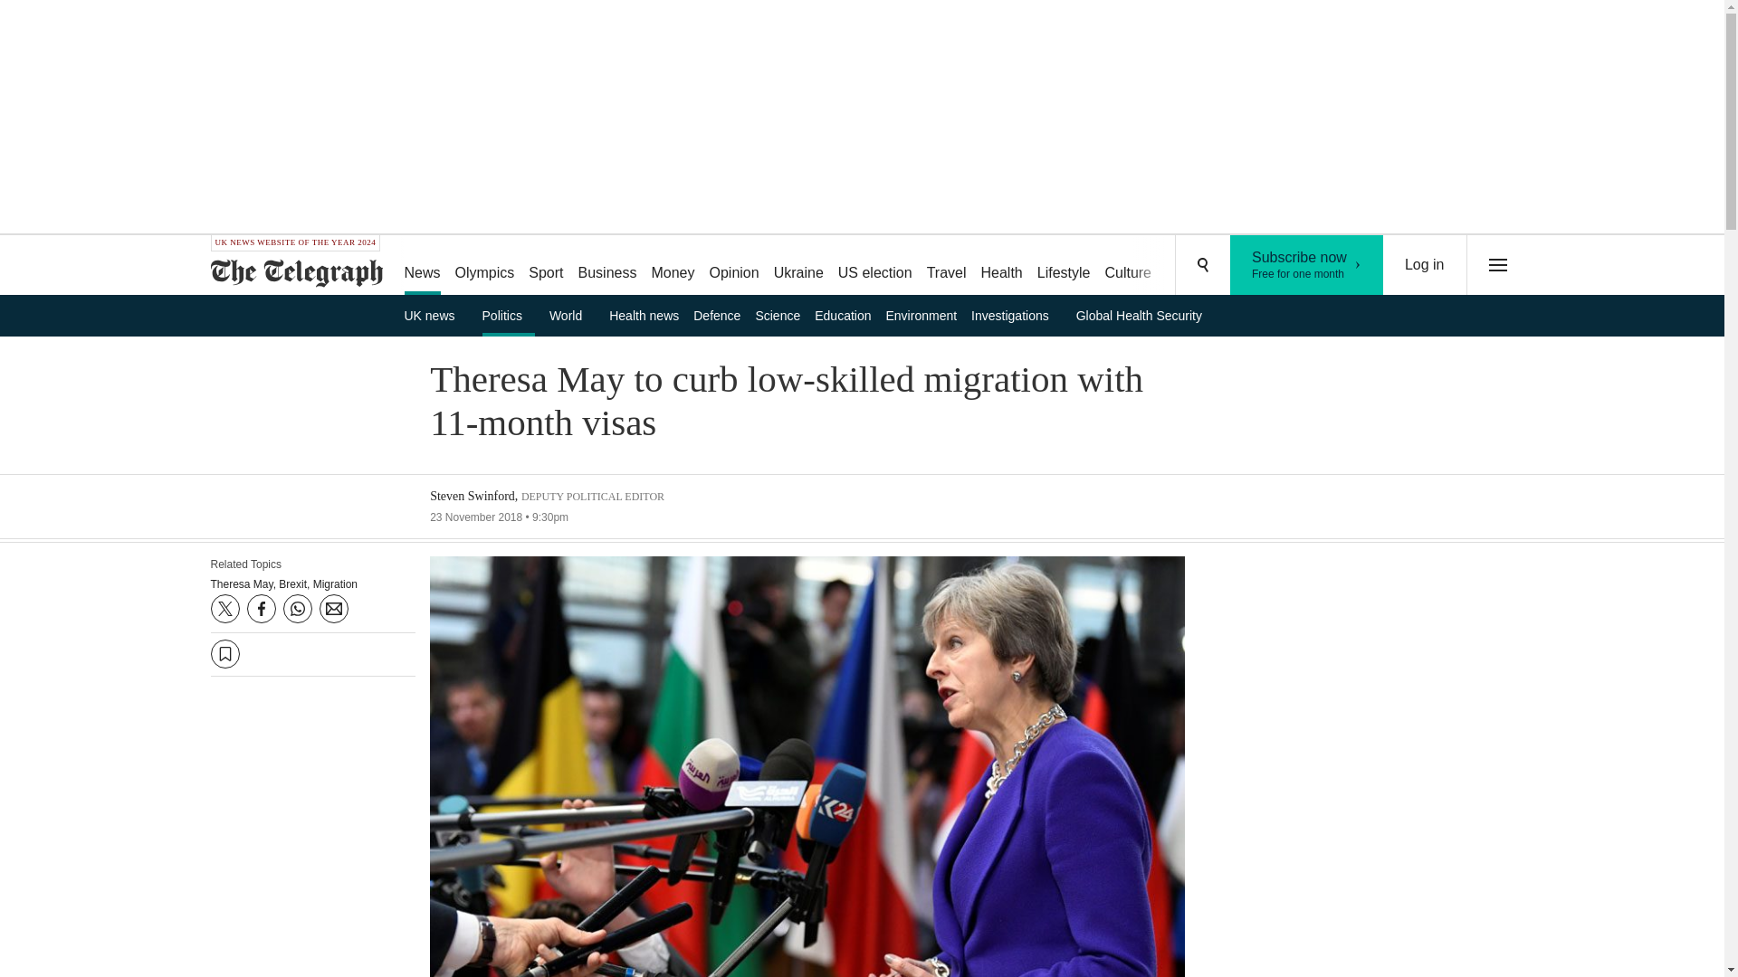 The height and width of the screenshot is (977, 1738). I want to click on Opinion, so click(733, 266).